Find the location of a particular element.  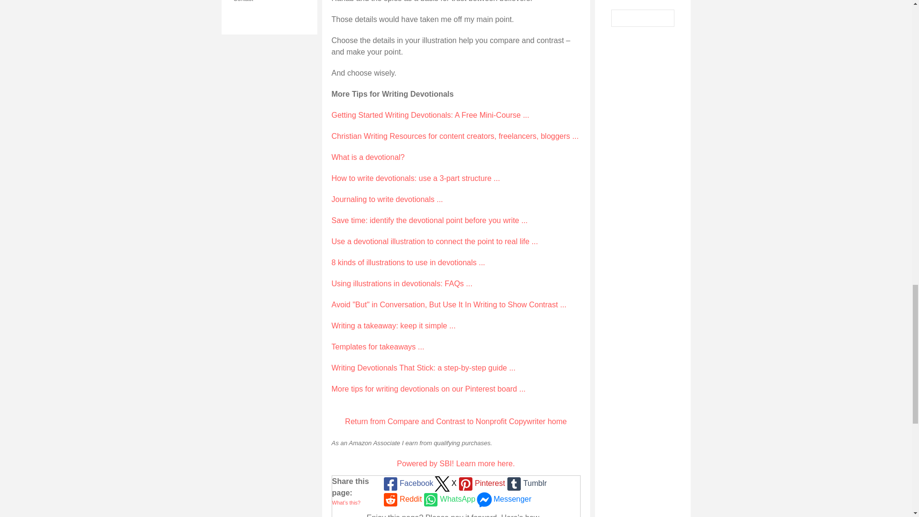

More tips for writing devotionals on our Pinterest board ... is located at coordinates (428, 389).